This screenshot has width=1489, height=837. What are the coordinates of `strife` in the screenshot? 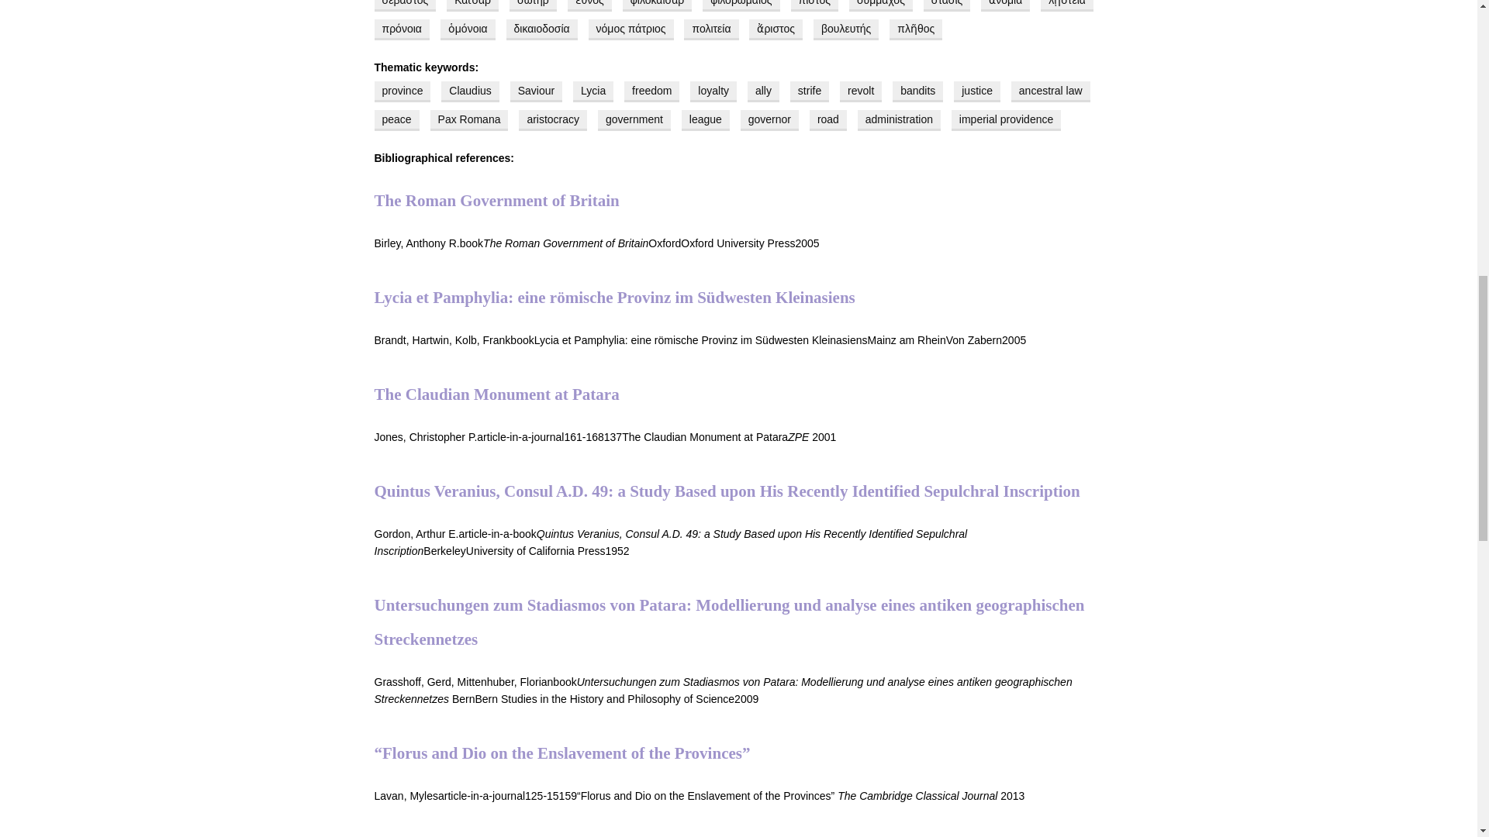 It's located at (810, 91).